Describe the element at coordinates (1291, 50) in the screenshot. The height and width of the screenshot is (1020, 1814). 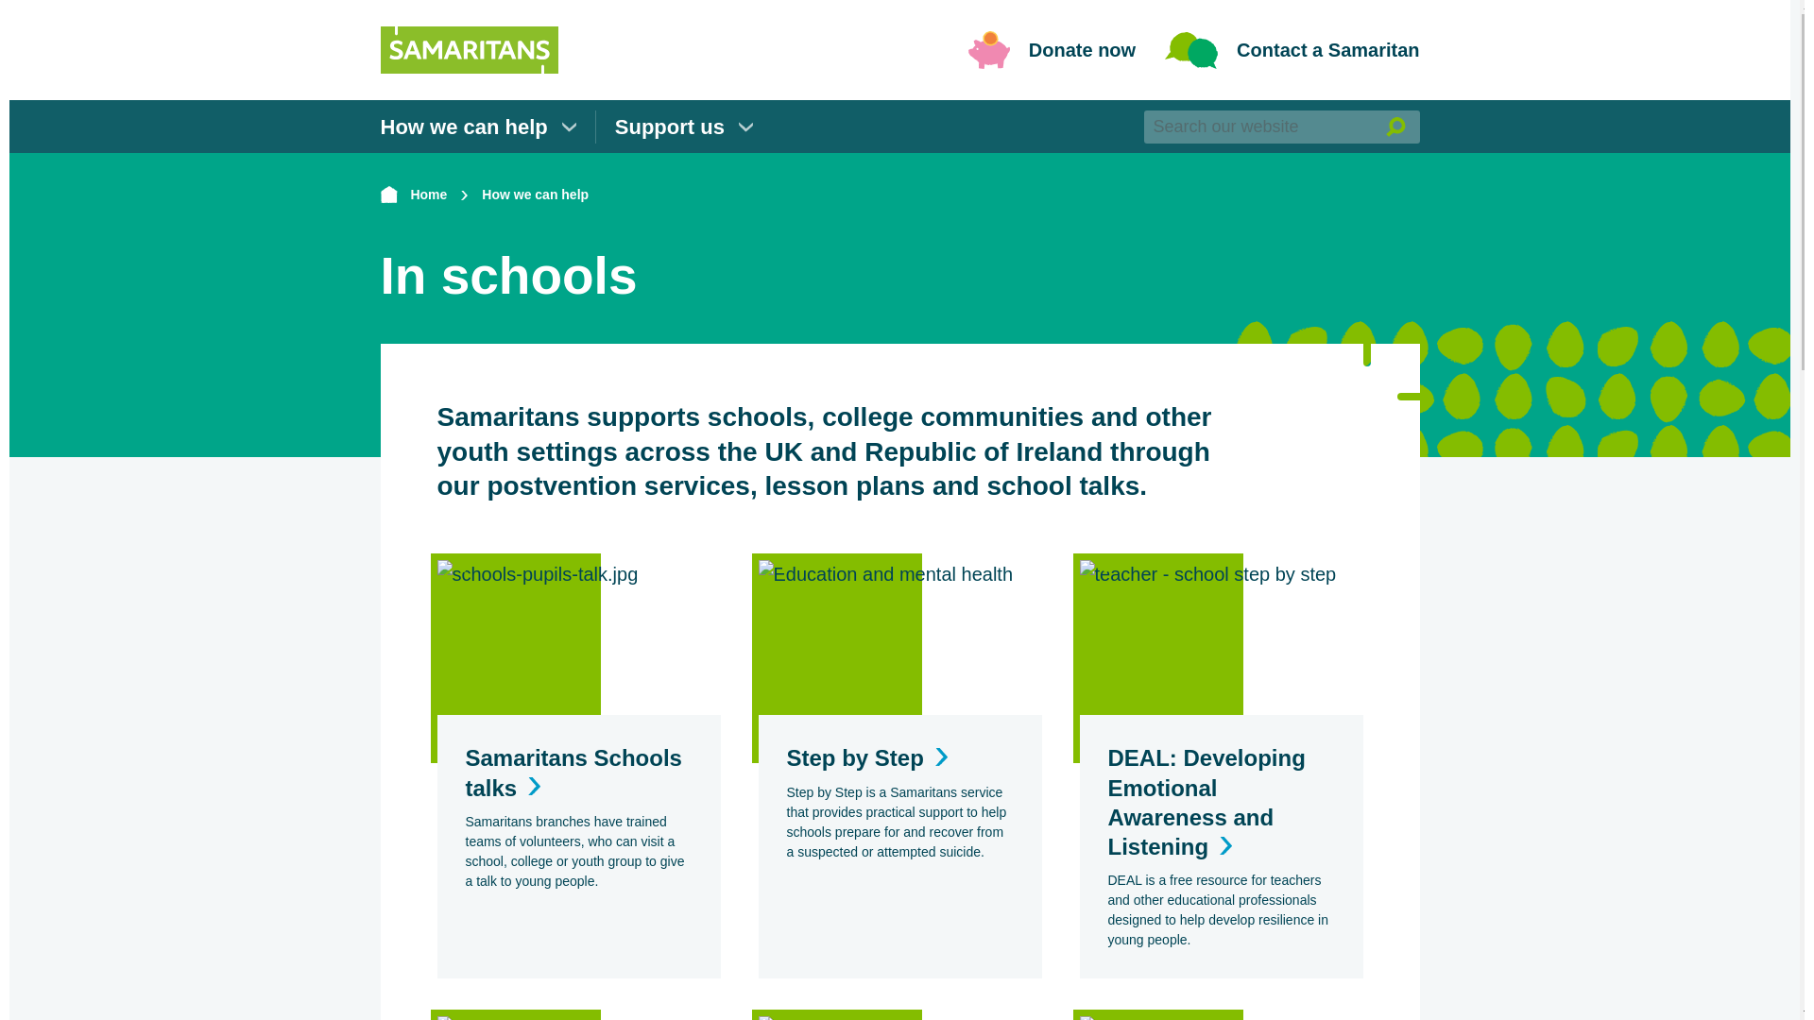
I see `Contact a Samaritan` at that location.